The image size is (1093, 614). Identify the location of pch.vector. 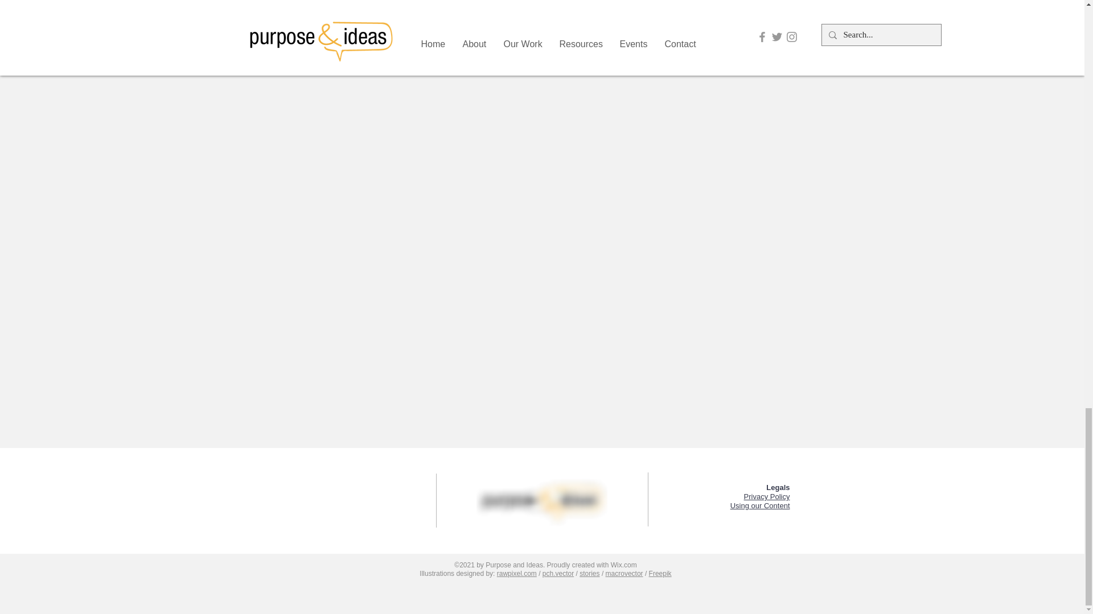
(558, 574).